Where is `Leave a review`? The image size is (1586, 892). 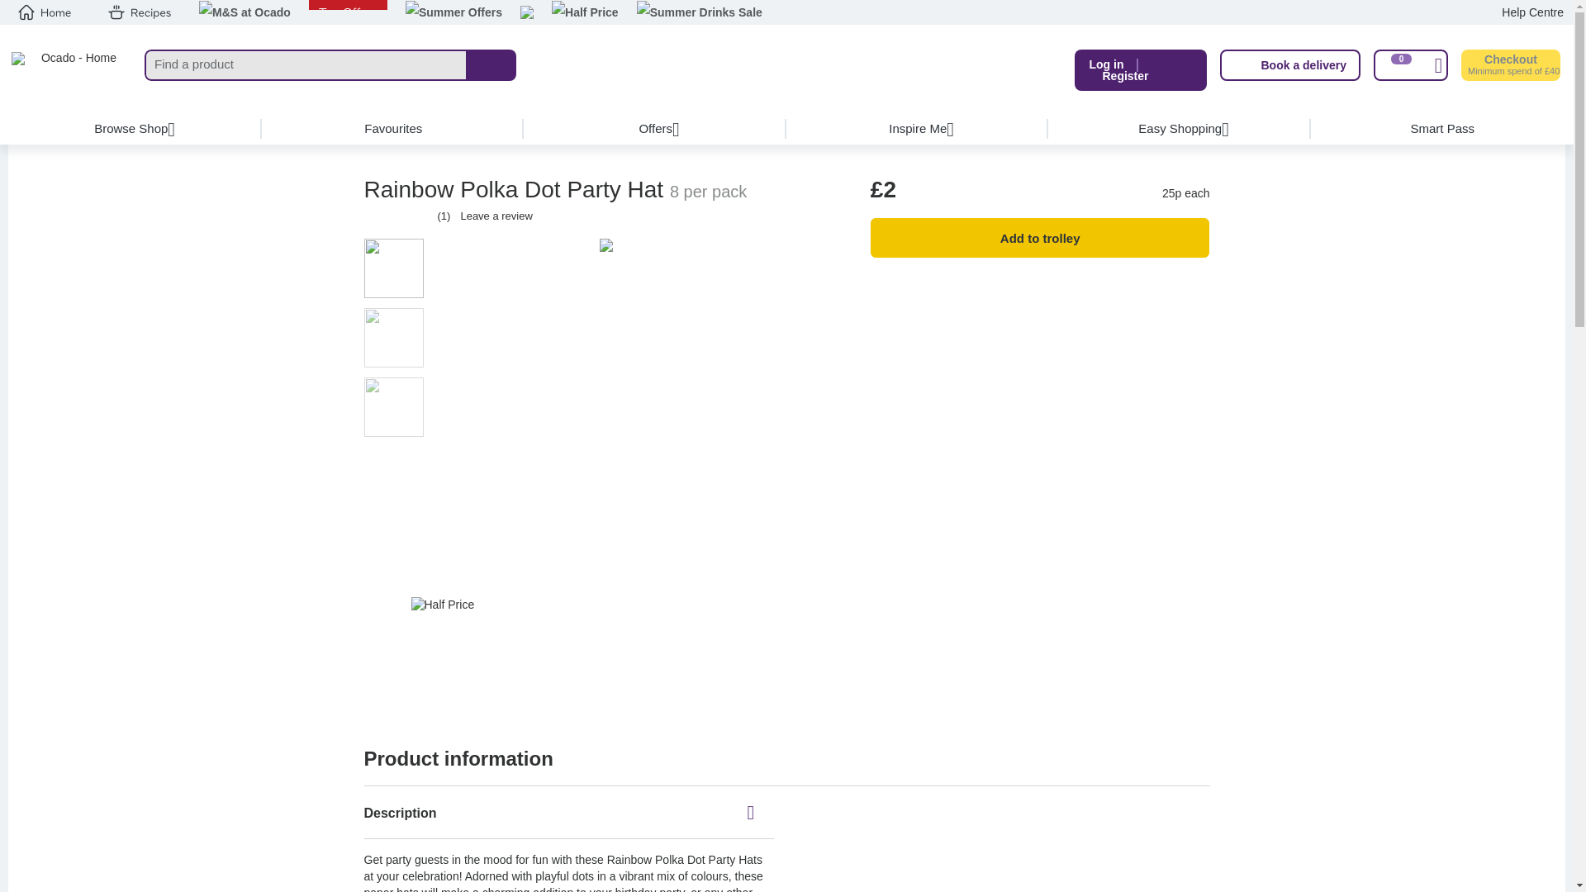
Leave a review is located at coordinates (496, 215).